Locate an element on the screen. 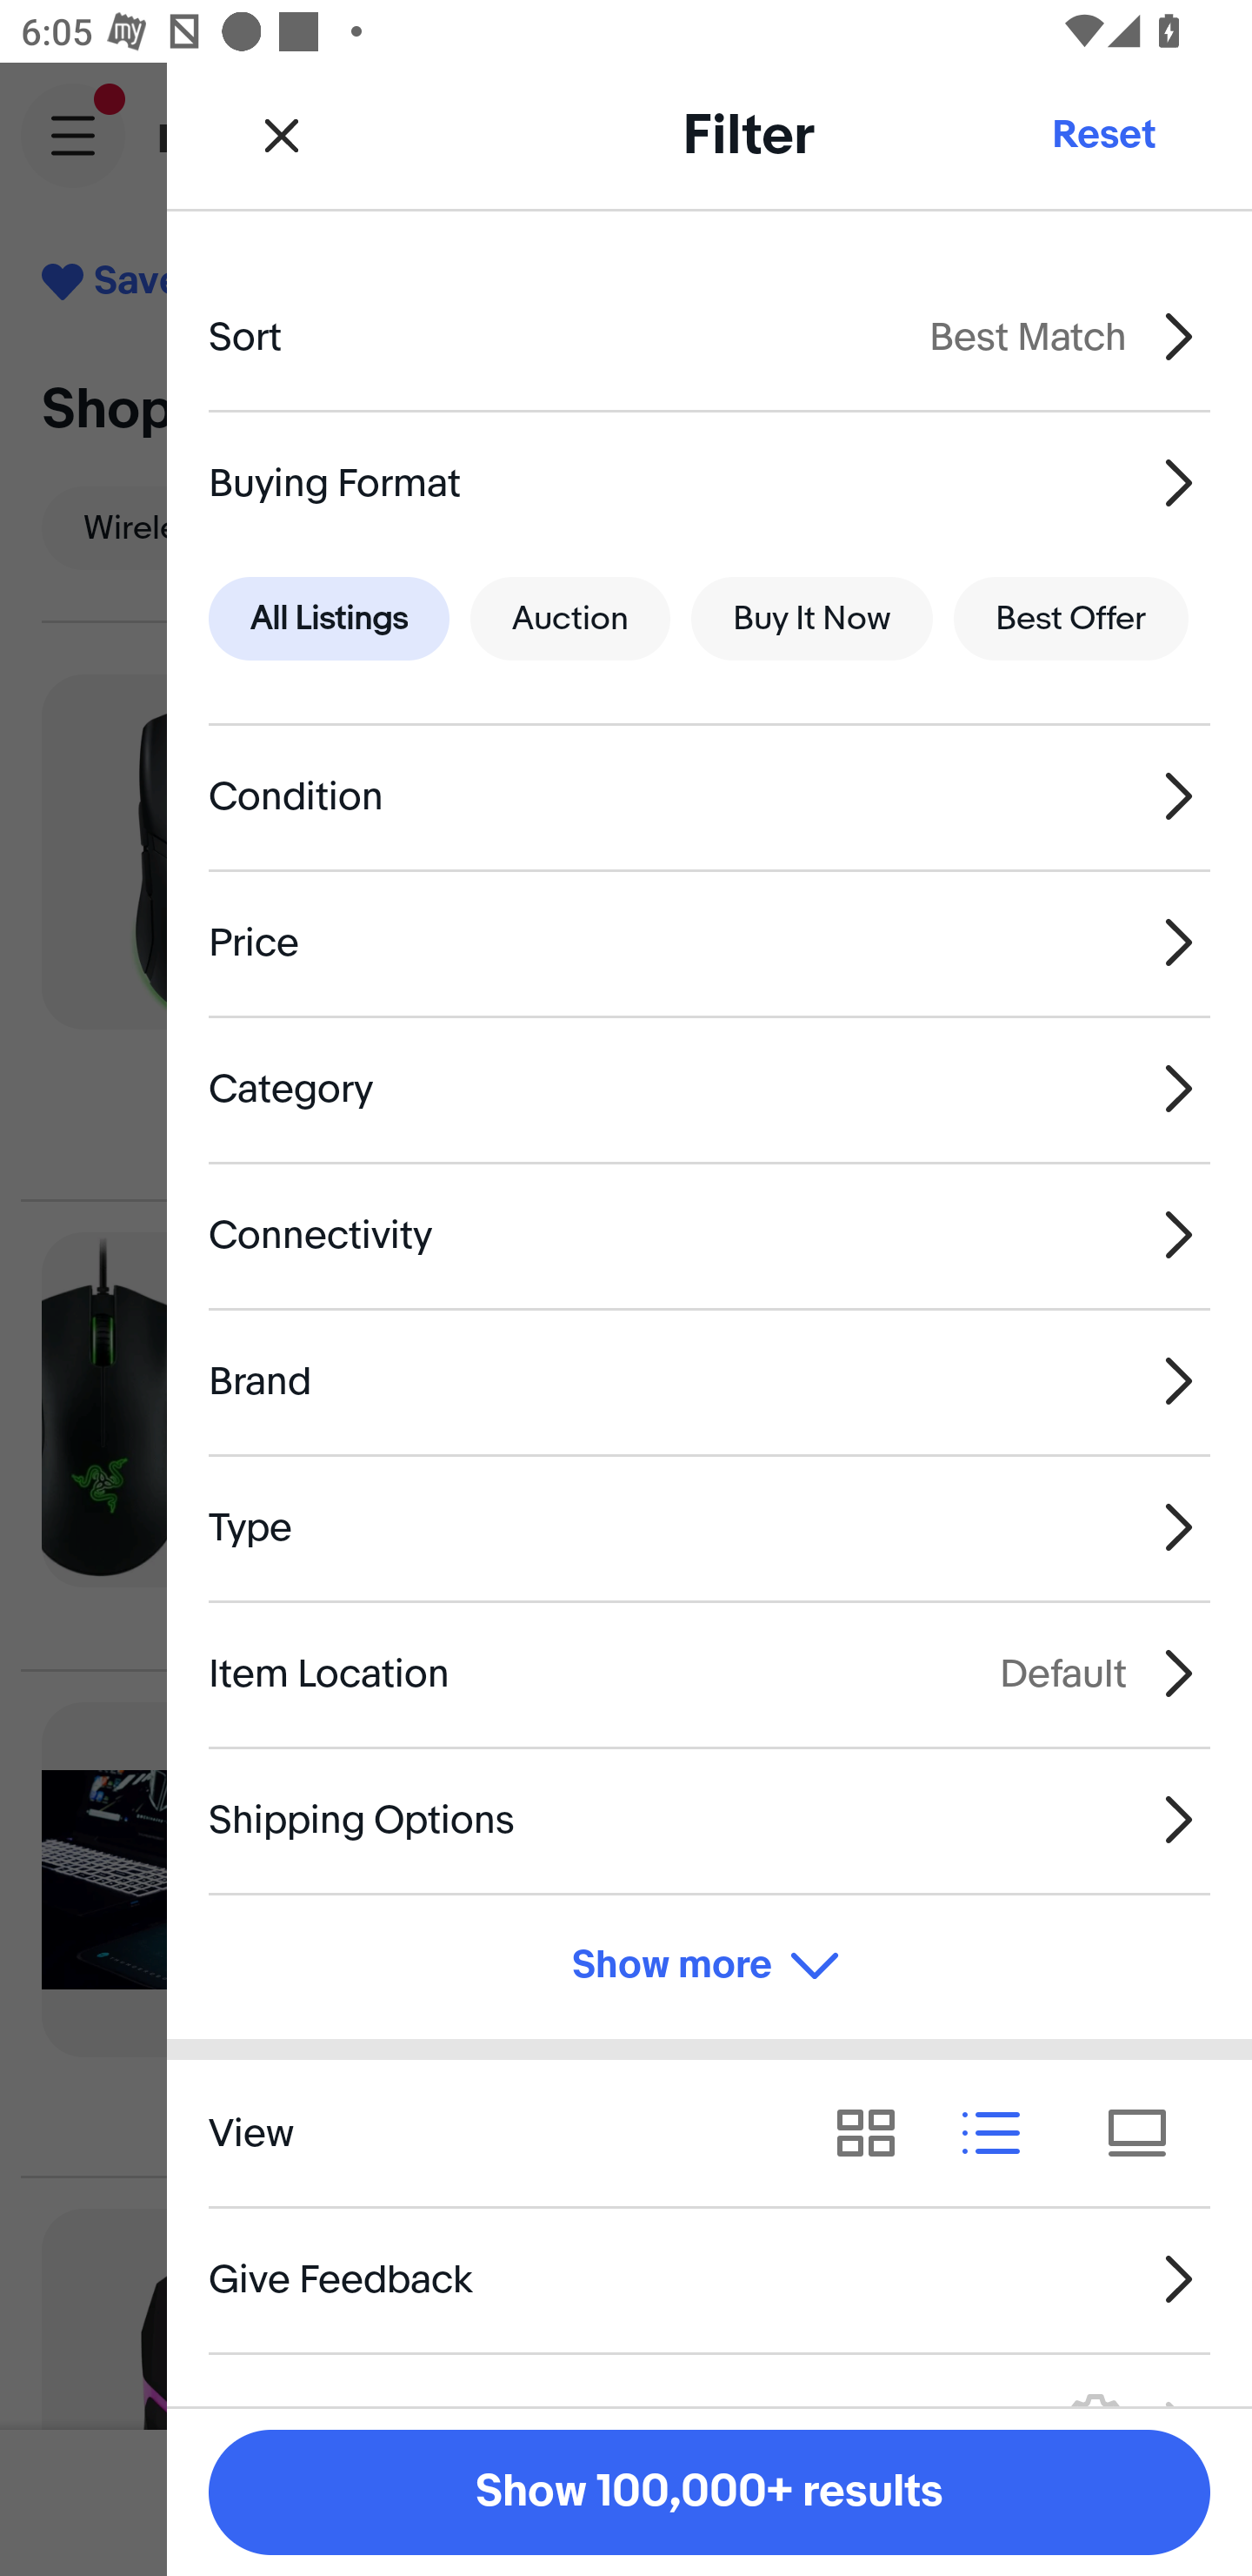  Type is located at coordinates (709, 1527).